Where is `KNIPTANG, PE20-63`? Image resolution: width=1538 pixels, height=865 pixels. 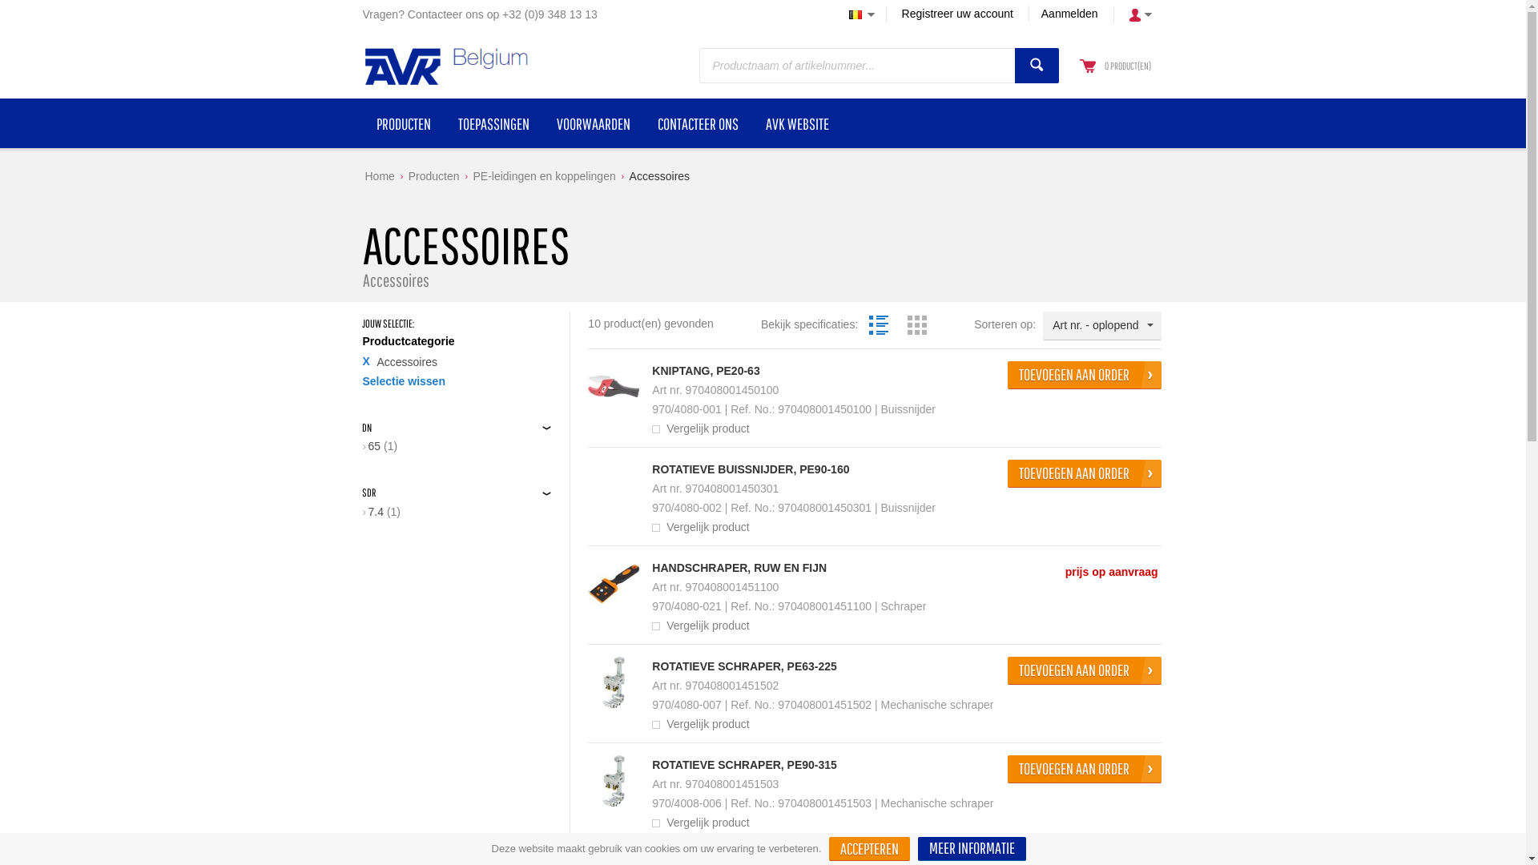 KNIPTANG, PE20-63 is located at coordinates (706, 371).